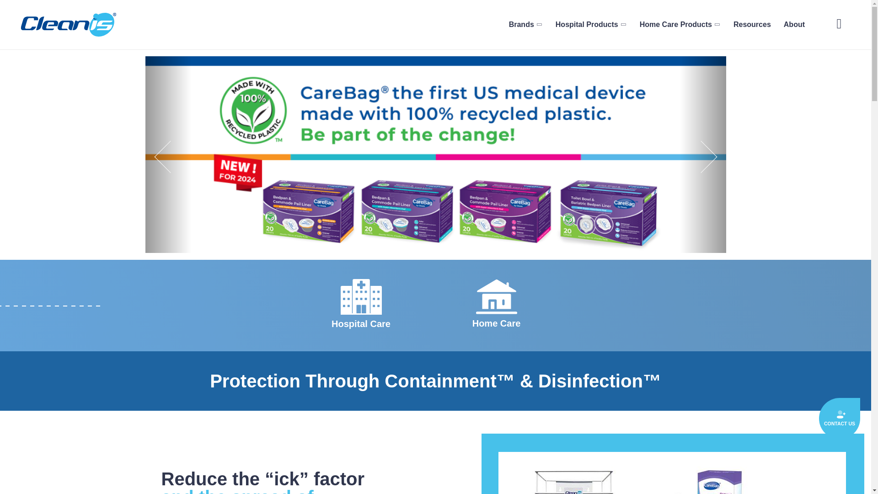  What do you see at coordinates (680, 24) in the screenshot?
I see `Home Care Products` at bounding box center [680, 24].